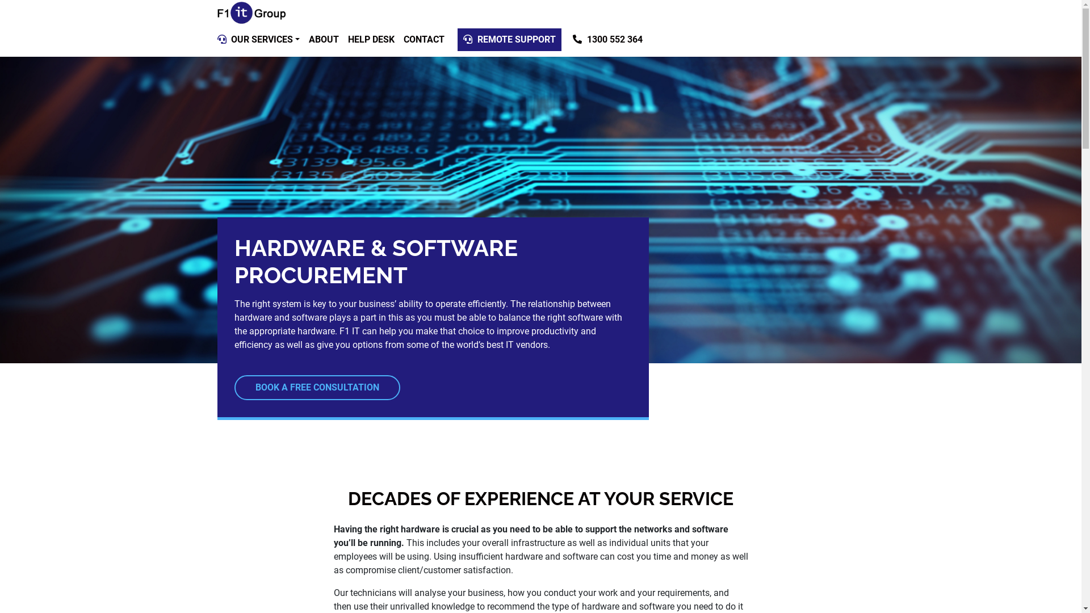 This screenshot has width=1090, height=613. Describe the element at coordinates (317, 388) in the screenshot. I see `BOOK A FREE CONSULTATION` at that location.